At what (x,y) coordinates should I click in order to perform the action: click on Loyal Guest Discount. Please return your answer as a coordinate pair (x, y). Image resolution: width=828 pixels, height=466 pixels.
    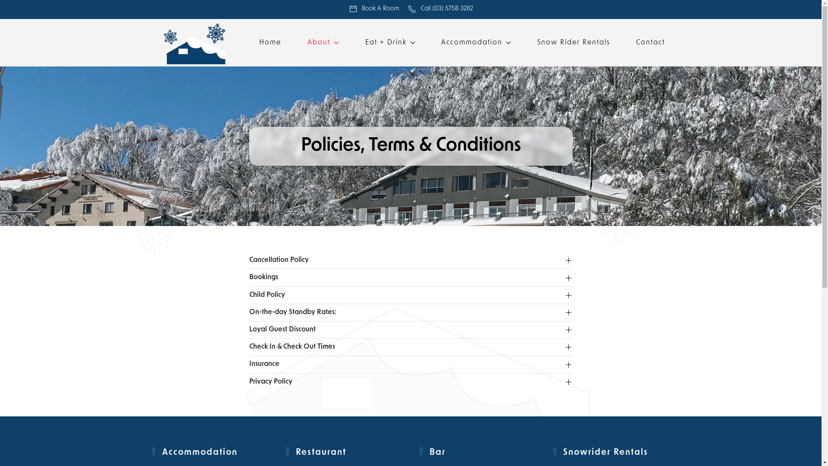
    Looking at the image, I should click on (411, 330).